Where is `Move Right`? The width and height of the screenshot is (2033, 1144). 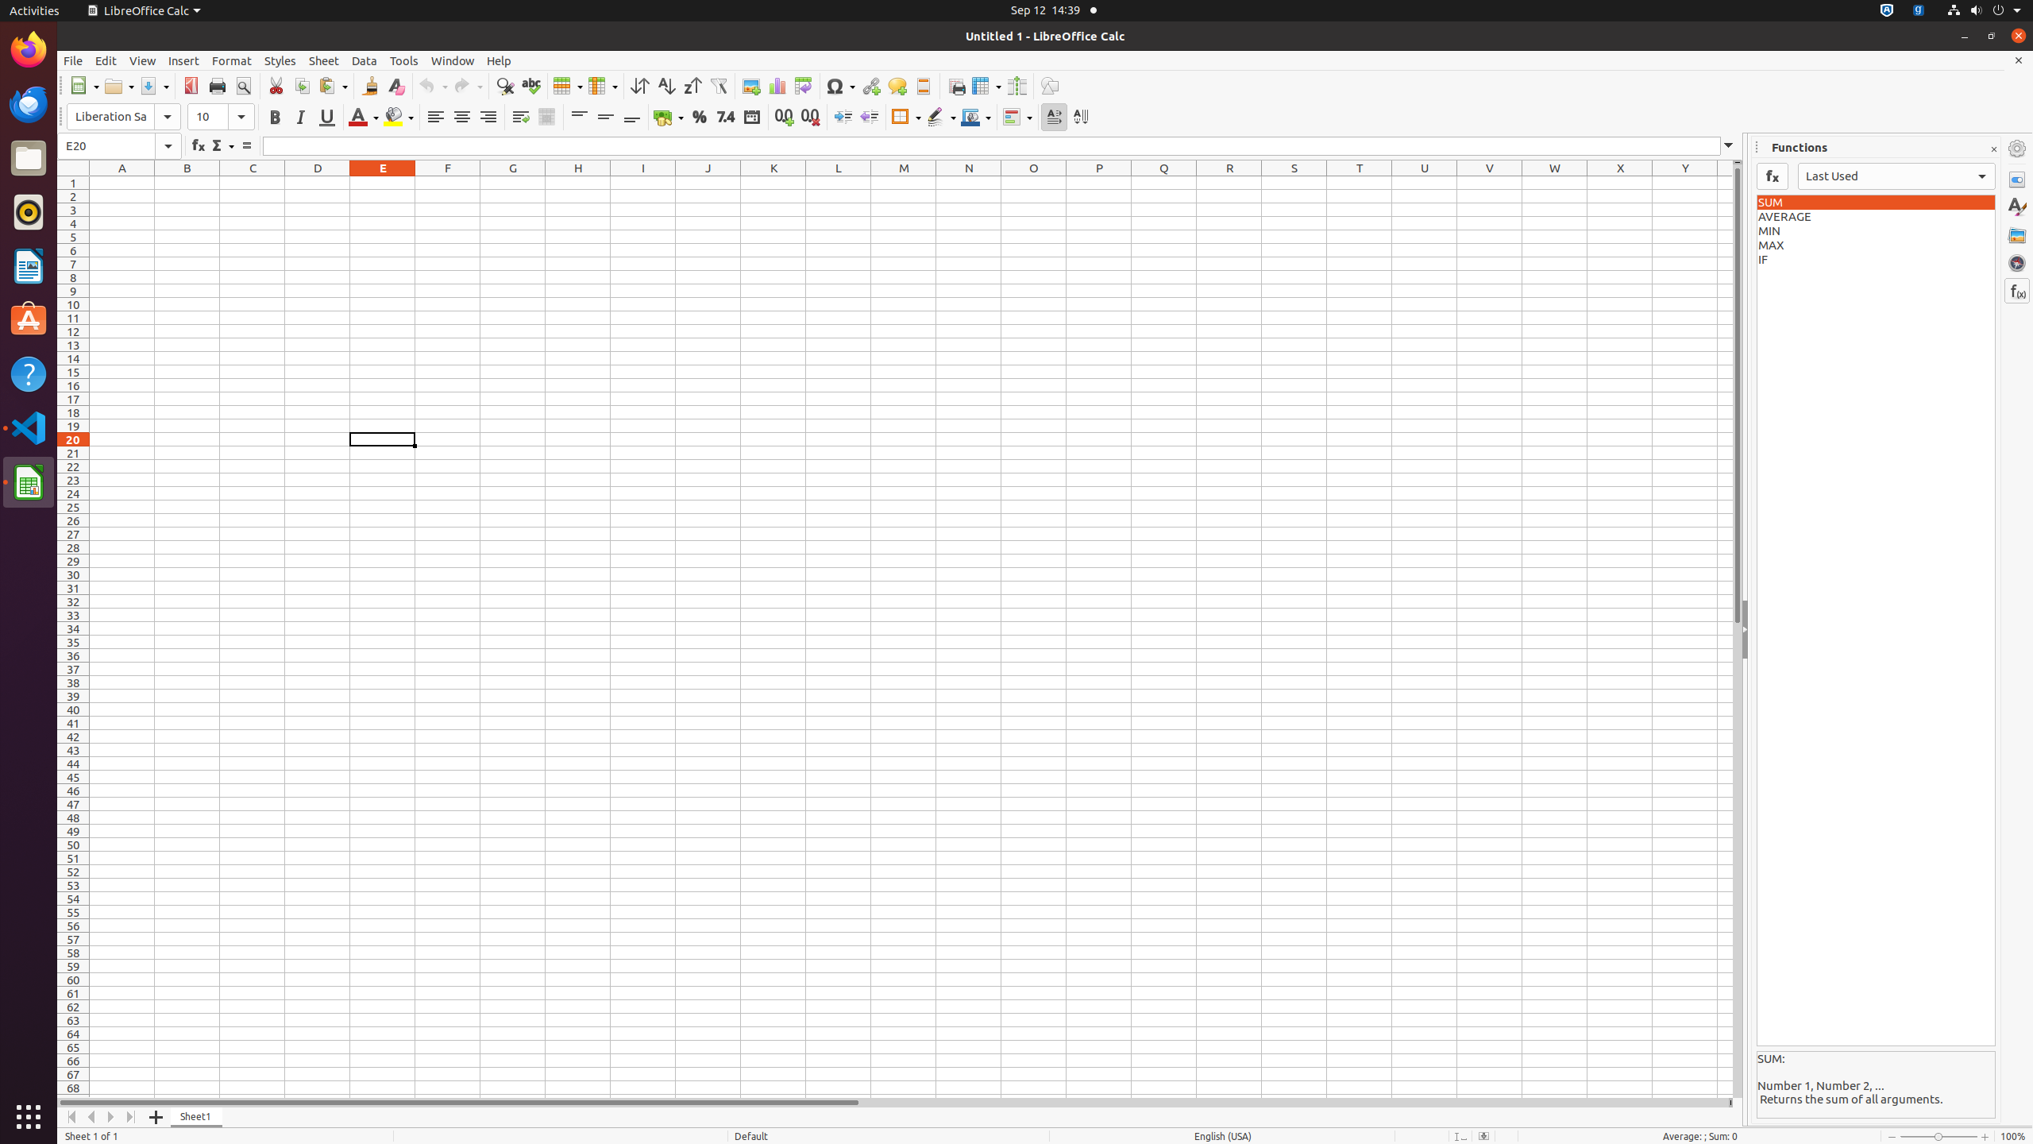
Move Right is located at coordinates (111, 1117).